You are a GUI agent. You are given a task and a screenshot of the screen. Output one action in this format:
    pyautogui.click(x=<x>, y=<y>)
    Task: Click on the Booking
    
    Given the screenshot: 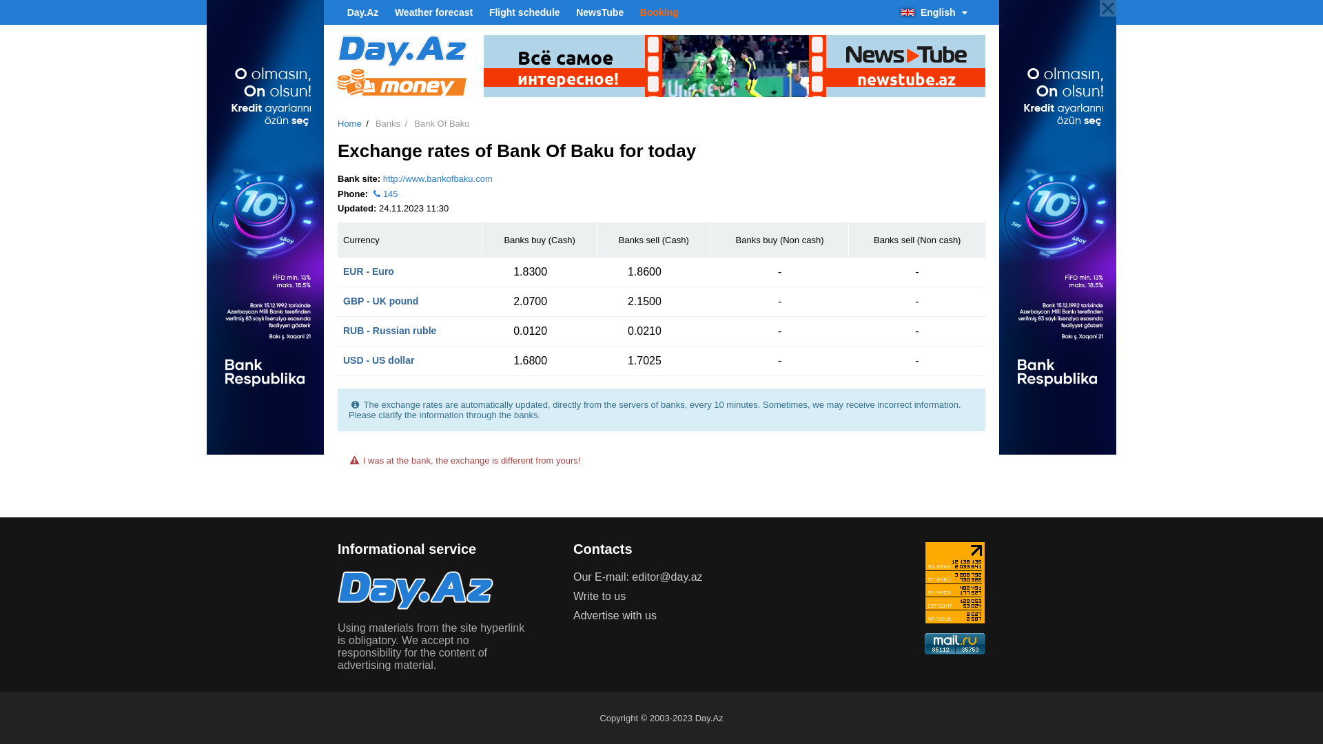 What is the action you would take?
    pyautogui.click(x=659, y=12)
    